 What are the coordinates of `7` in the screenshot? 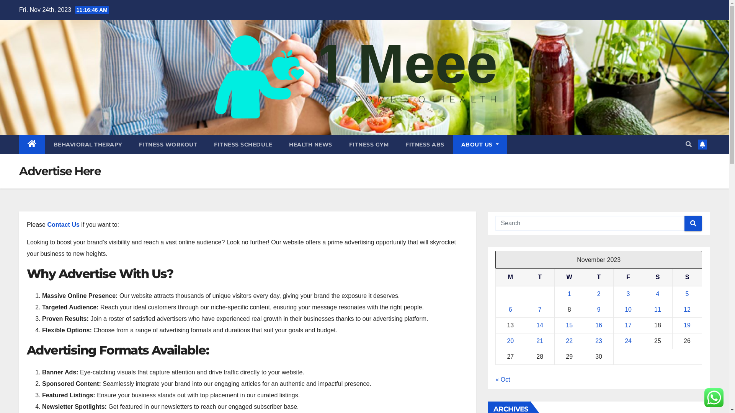 It's located at (540, 310).